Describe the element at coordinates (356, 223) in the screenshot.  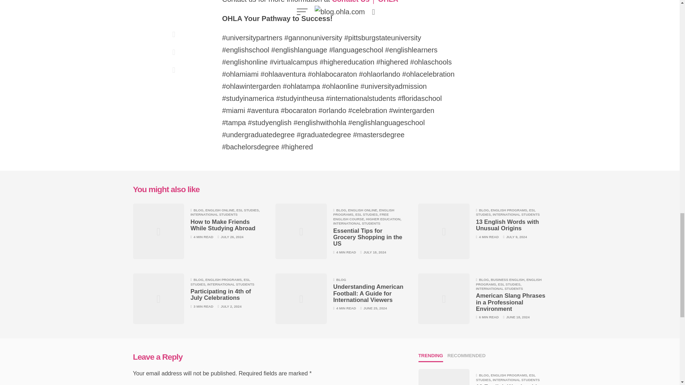
I see `INTERNATIONAL STUDENTS` at that location.